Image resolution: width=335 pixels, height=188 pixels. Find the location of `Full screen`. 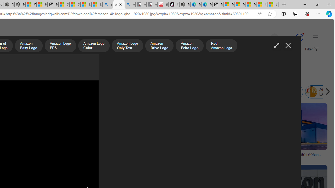

Full screen is located at coordinates (276, 45).